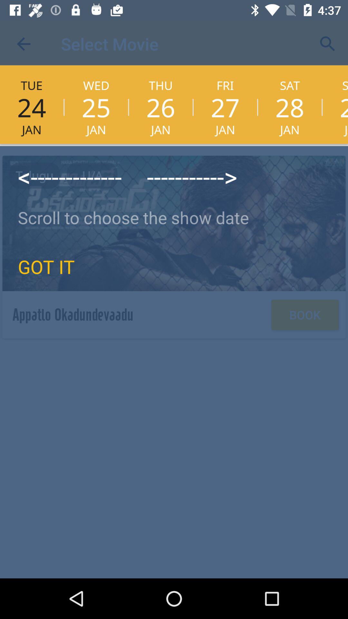 Image resolution: width=348 pixels, height=619 pixels. What do you see at coordinates (46, 266) in the screenshot?
I see `press icon below the scroll to choose icon` at bounding box center [46, 266].